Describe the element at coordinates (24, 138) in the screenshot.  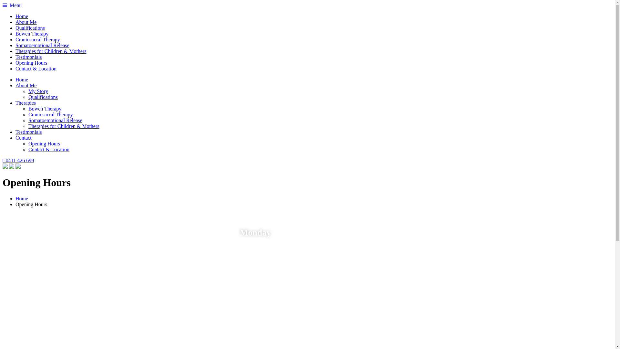
I see `Contact` at that location.